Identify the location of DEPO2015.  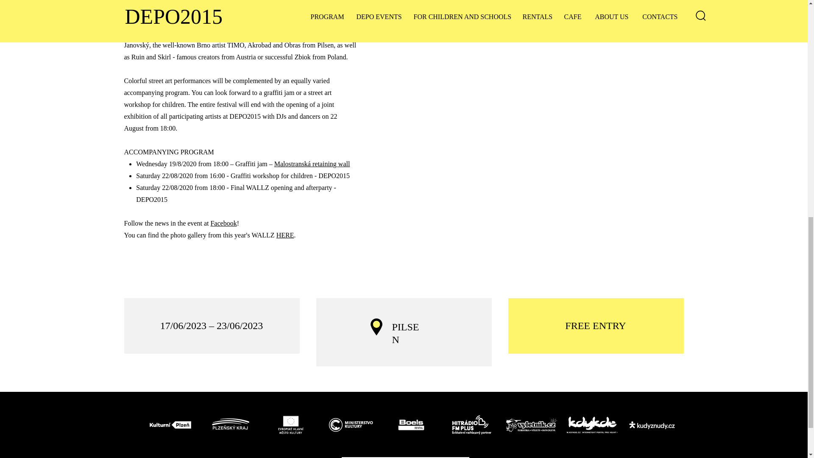
(652, 425).